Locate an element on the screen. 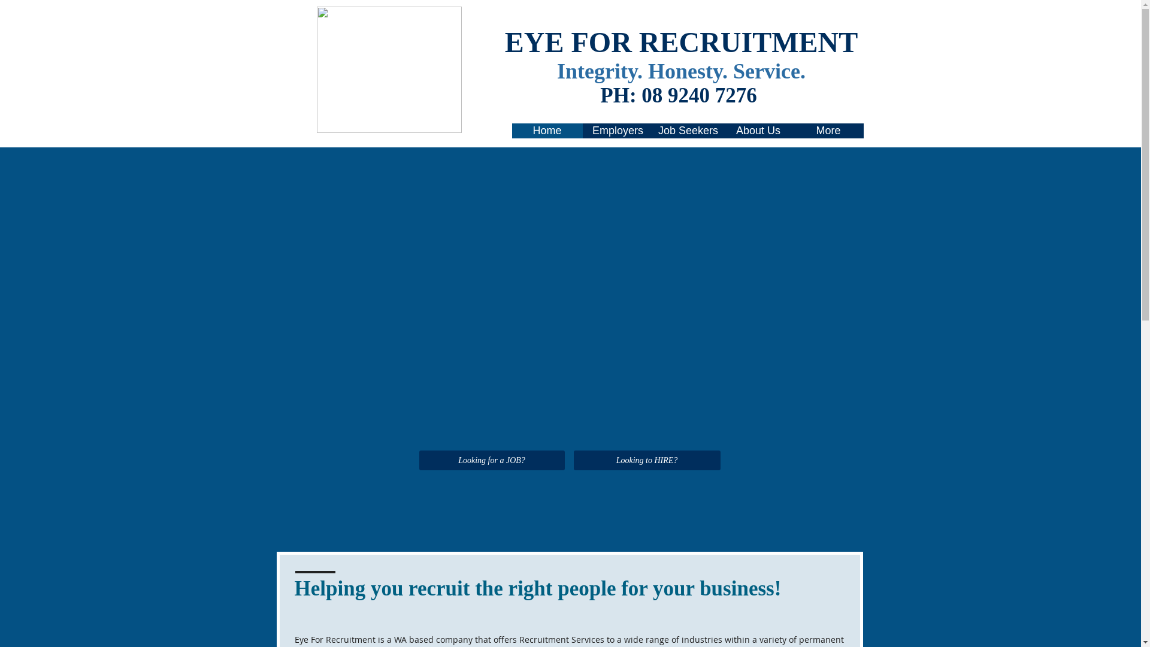 This screenshot has height=647, width=1150. Looking for a JOB? is located at coordinates (492, 460).